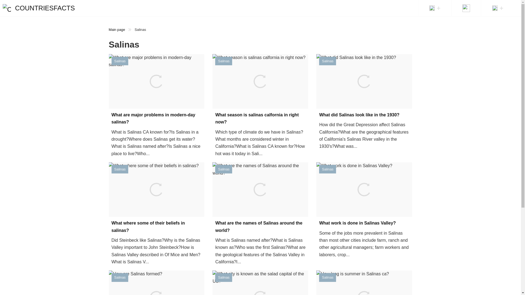 The width and height of the screenshot is (525, 295). I want to click on Salinas, so click(328, 61).